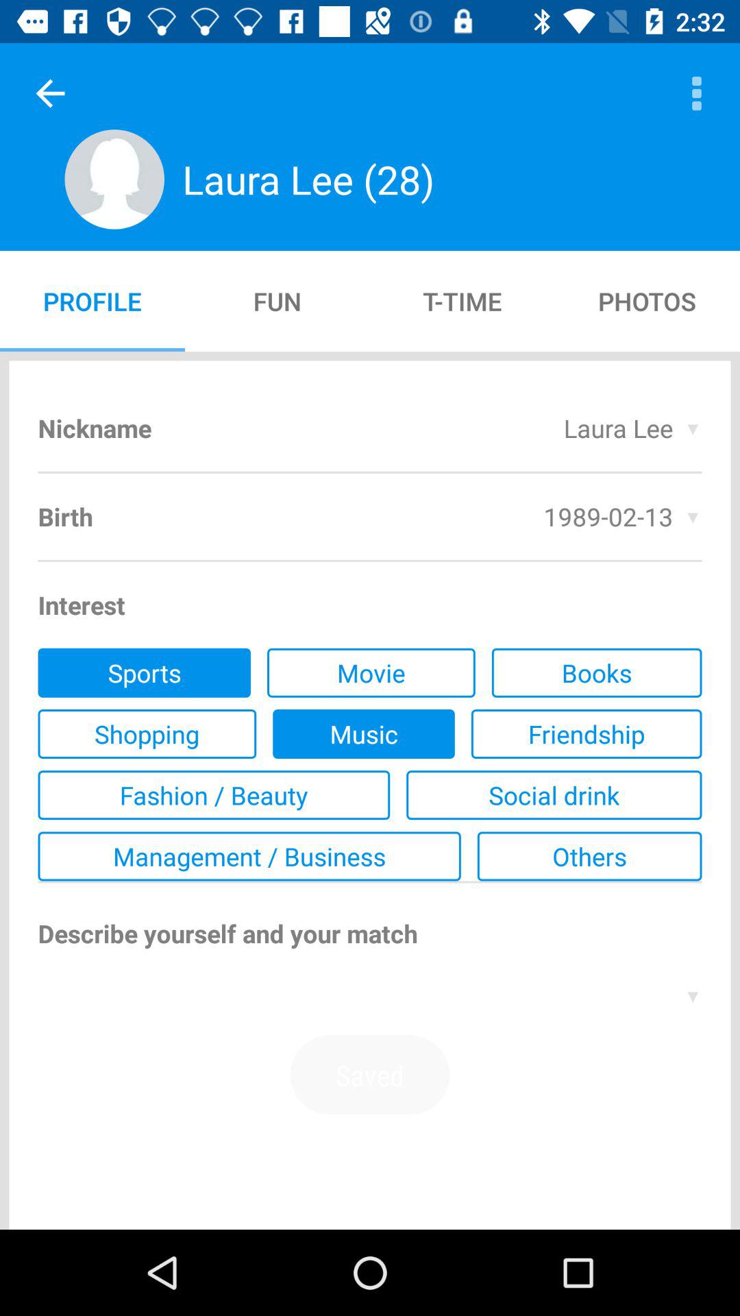 This screenshot has width=740, height=1316. What do you see at coordinates (554, 795) in the screenshot?
I see `choose the item to the right of the fashion / beauty` at bounding box center [554, 795].